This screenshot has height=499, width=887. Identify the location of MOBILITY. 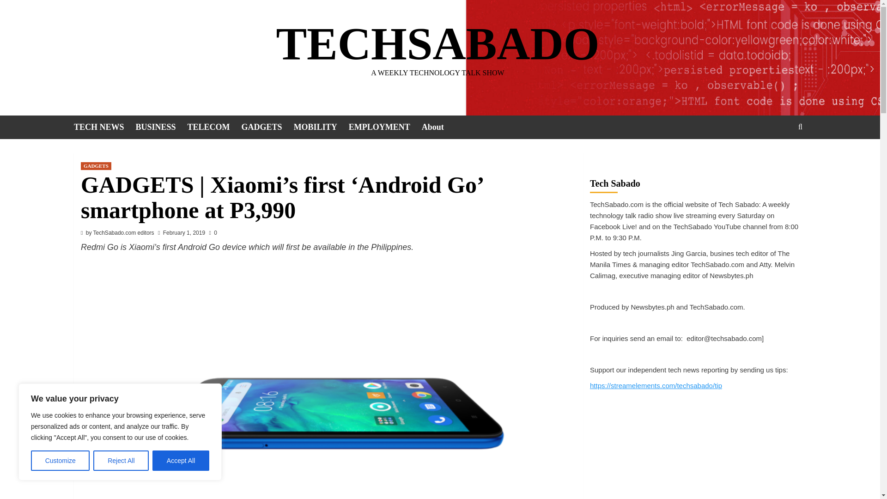
(321, 127).